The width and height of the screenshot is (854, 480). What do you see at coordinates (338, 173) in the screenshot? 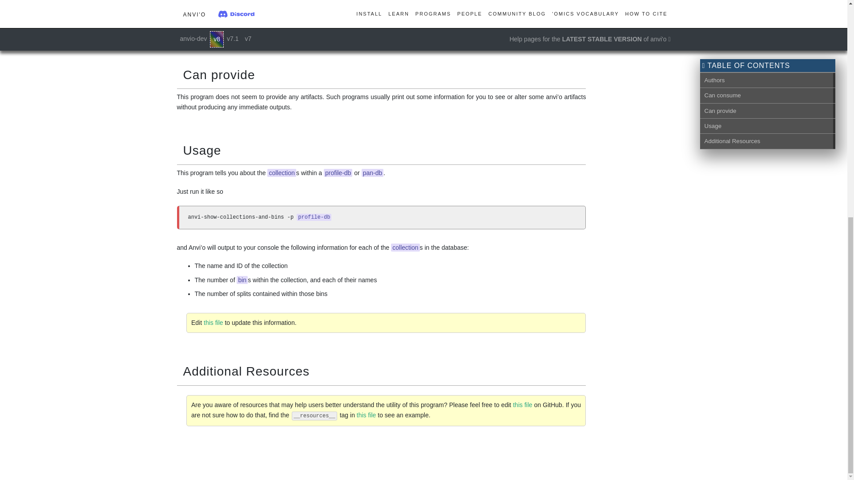
I see `profile-db` at bounding box center [338, 173].